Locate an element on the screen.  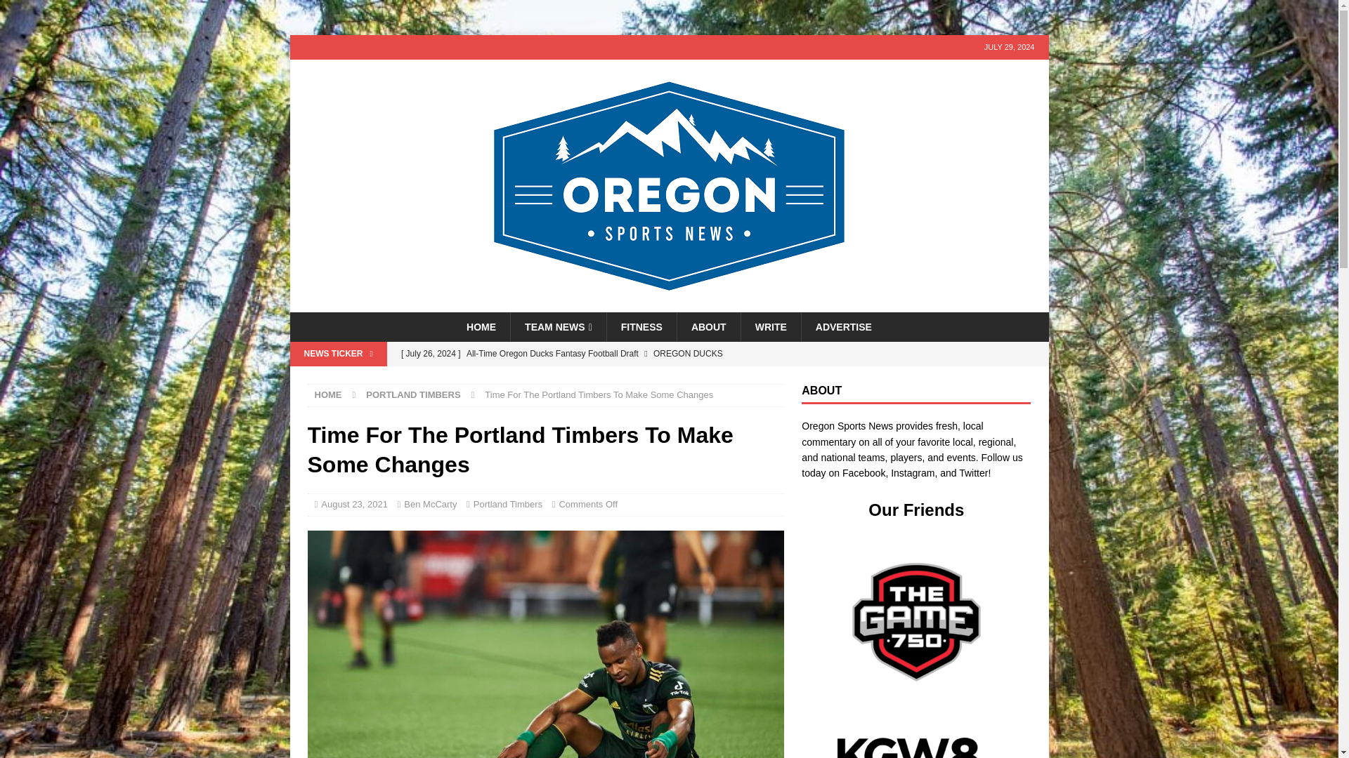
Oregon Sports News is located at coordinates (669, 304).